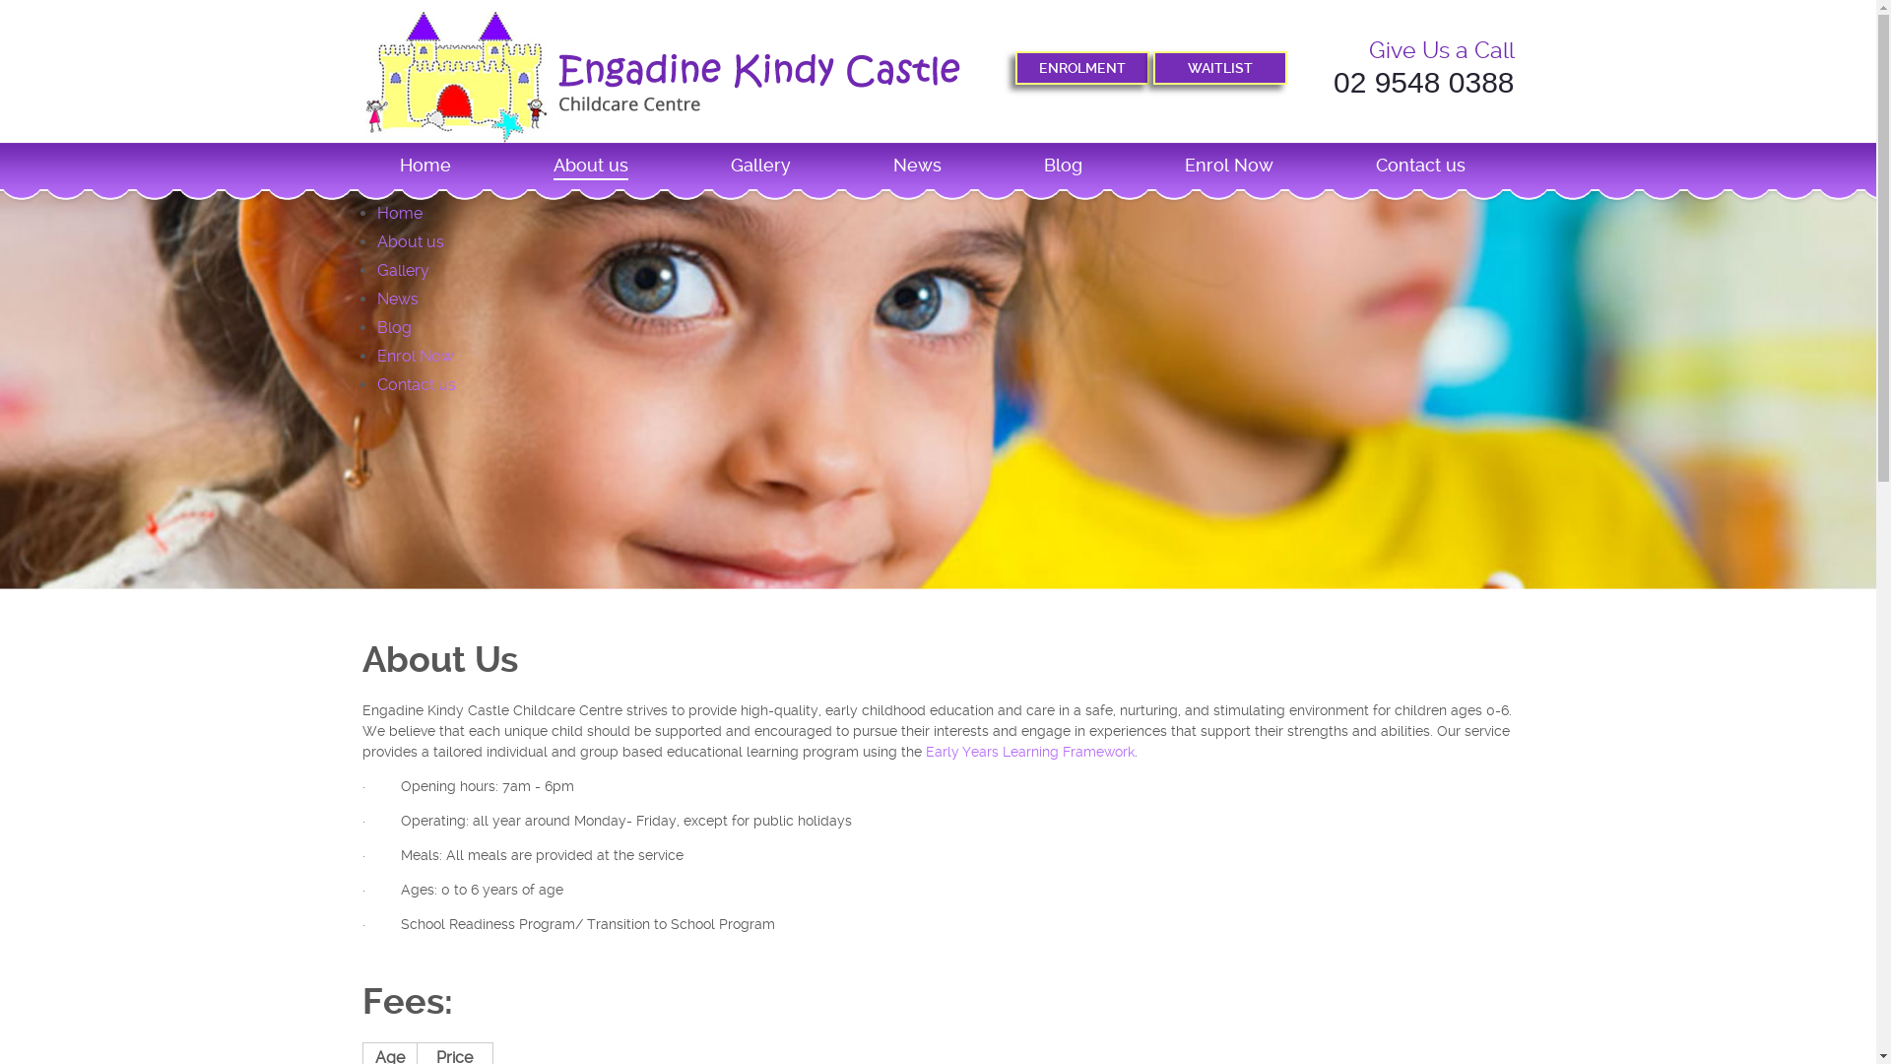  I want to click on Gallery, so click(402, 270).